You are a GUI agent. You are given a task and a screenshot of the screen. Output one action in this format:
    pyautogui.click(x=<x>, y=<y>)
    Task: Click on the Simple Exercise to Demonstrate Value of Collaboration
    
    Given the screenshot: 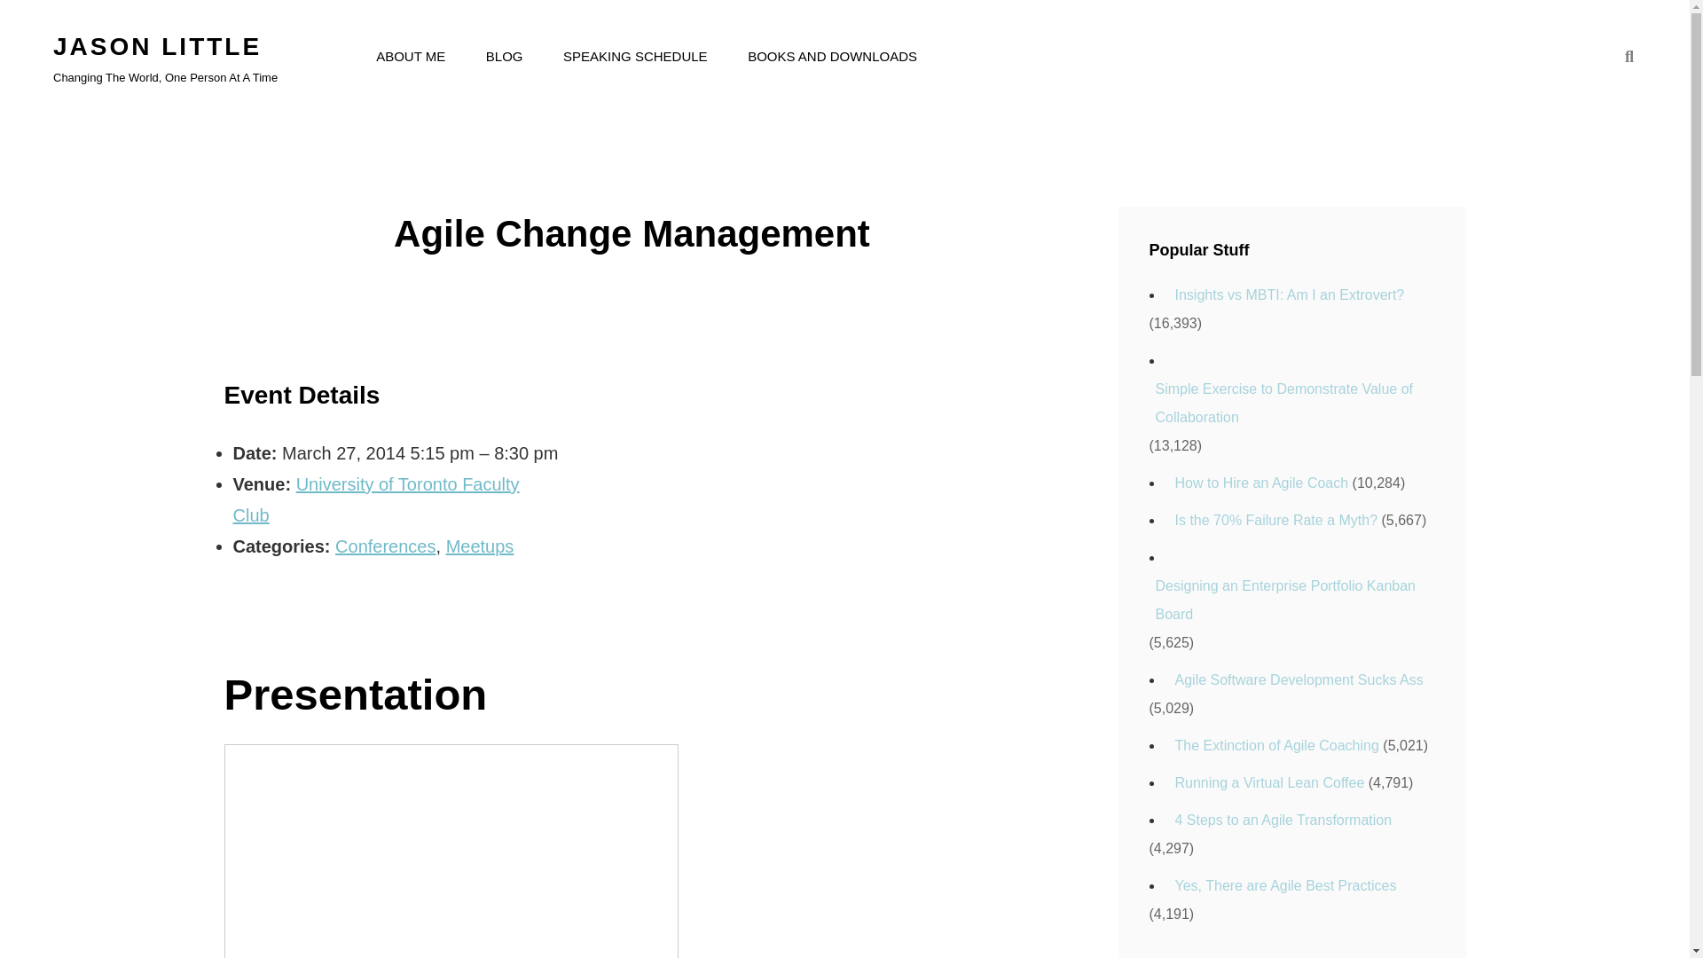 What is the action you would take?
    pyautogui.click(x=1292, y=404)
    